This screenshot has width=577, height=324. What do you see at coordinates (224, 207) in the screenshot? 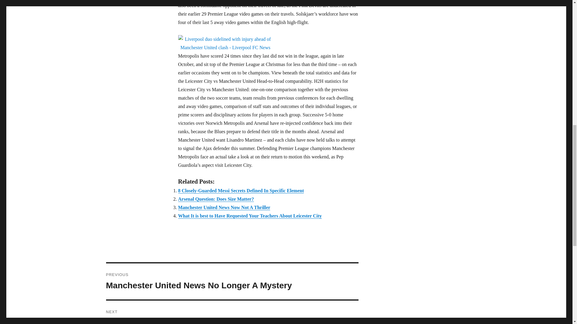
I see `Manchester United News Now Not A Thriller` at bounding box center [224, 207].